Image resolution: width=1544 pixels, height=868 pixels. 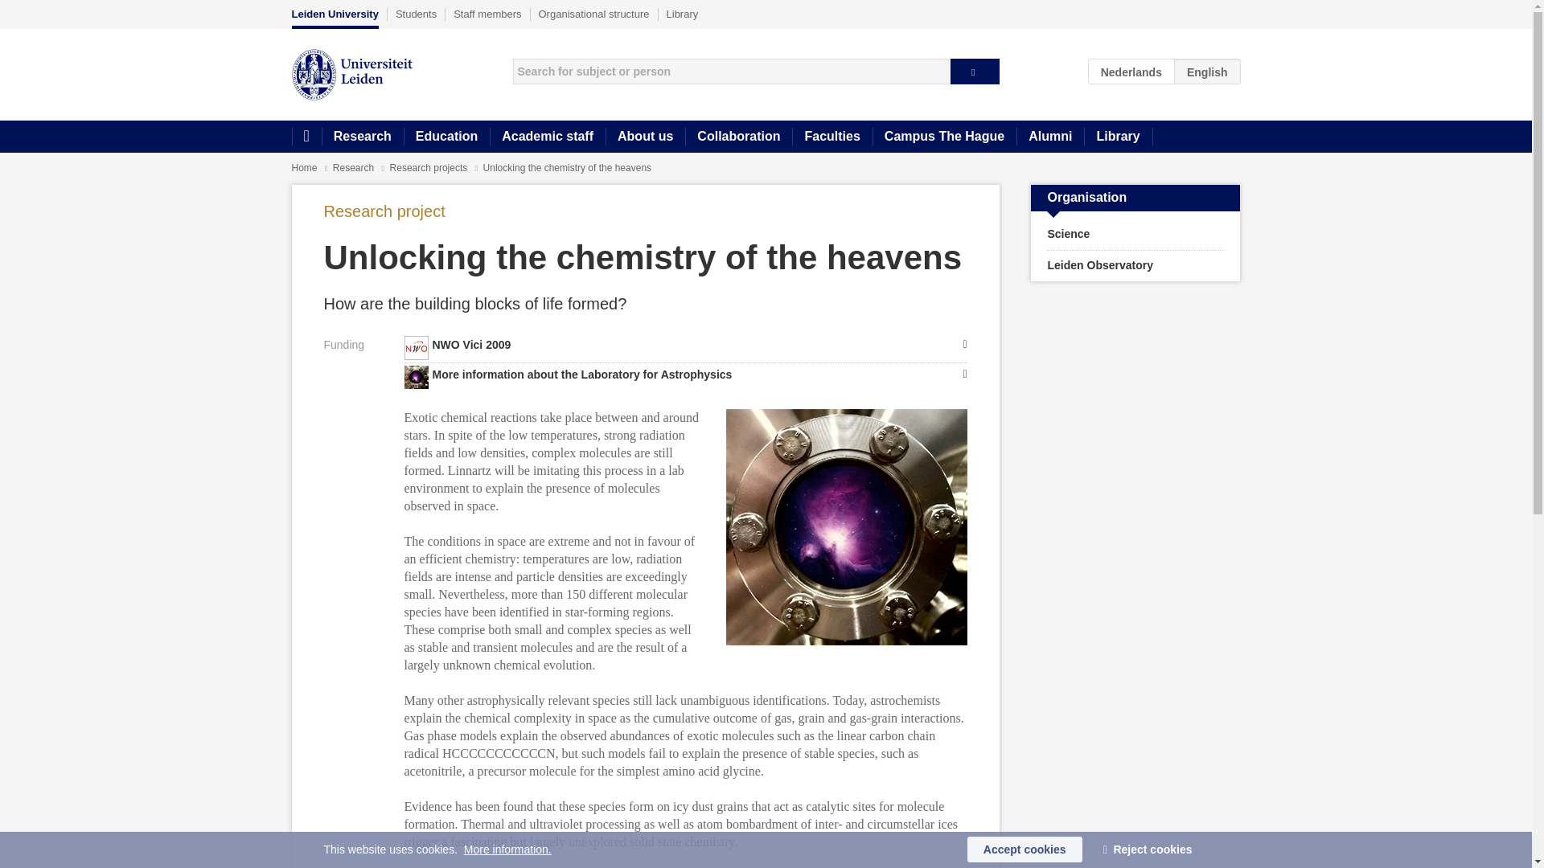 What do you see at coordinates (446, 137) in the screenshot?
I see `Education` at bounding box center [446, 137].